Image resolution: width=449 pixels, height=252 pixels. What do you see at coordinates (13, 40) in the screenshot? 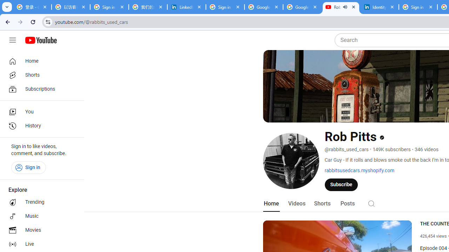
I see `Guide` at bounding box center [13, 40].